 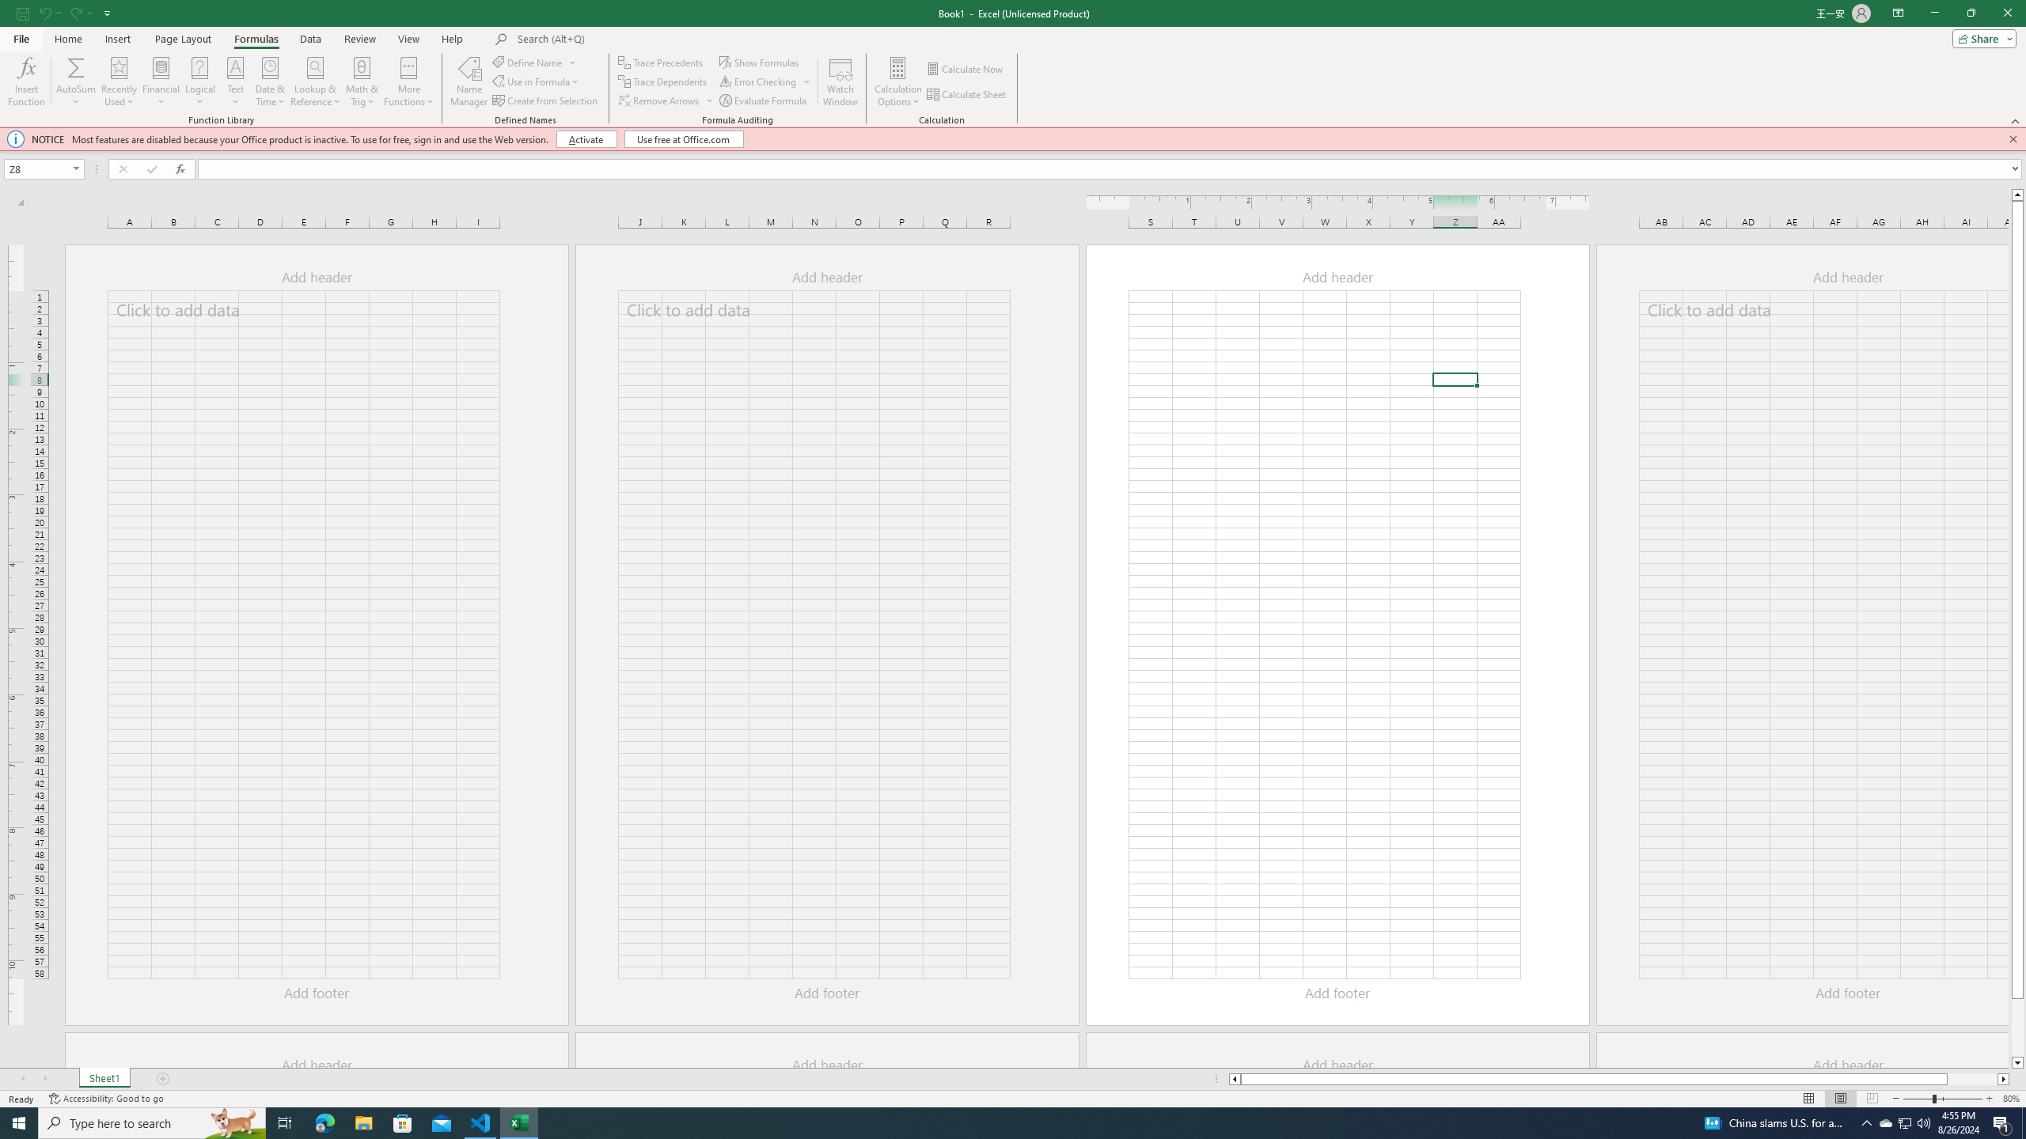 I want to click on Trace Precedents, so click(x=662, y=62).